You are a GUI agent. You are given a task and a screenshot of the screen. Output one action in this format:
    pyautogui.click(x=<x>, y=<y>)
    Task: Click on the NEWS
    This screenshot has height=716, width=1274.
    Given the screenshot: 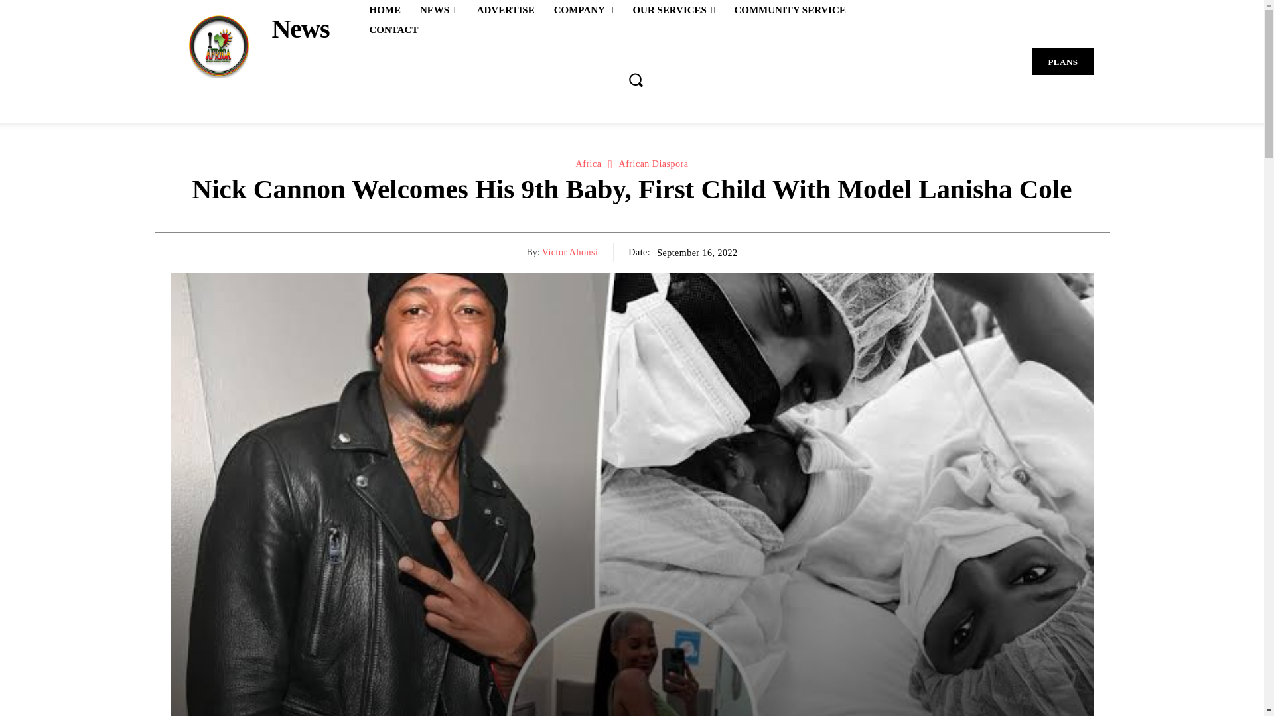 What is the action you would take?
    pyautogui.click(x=439, y=10)
    